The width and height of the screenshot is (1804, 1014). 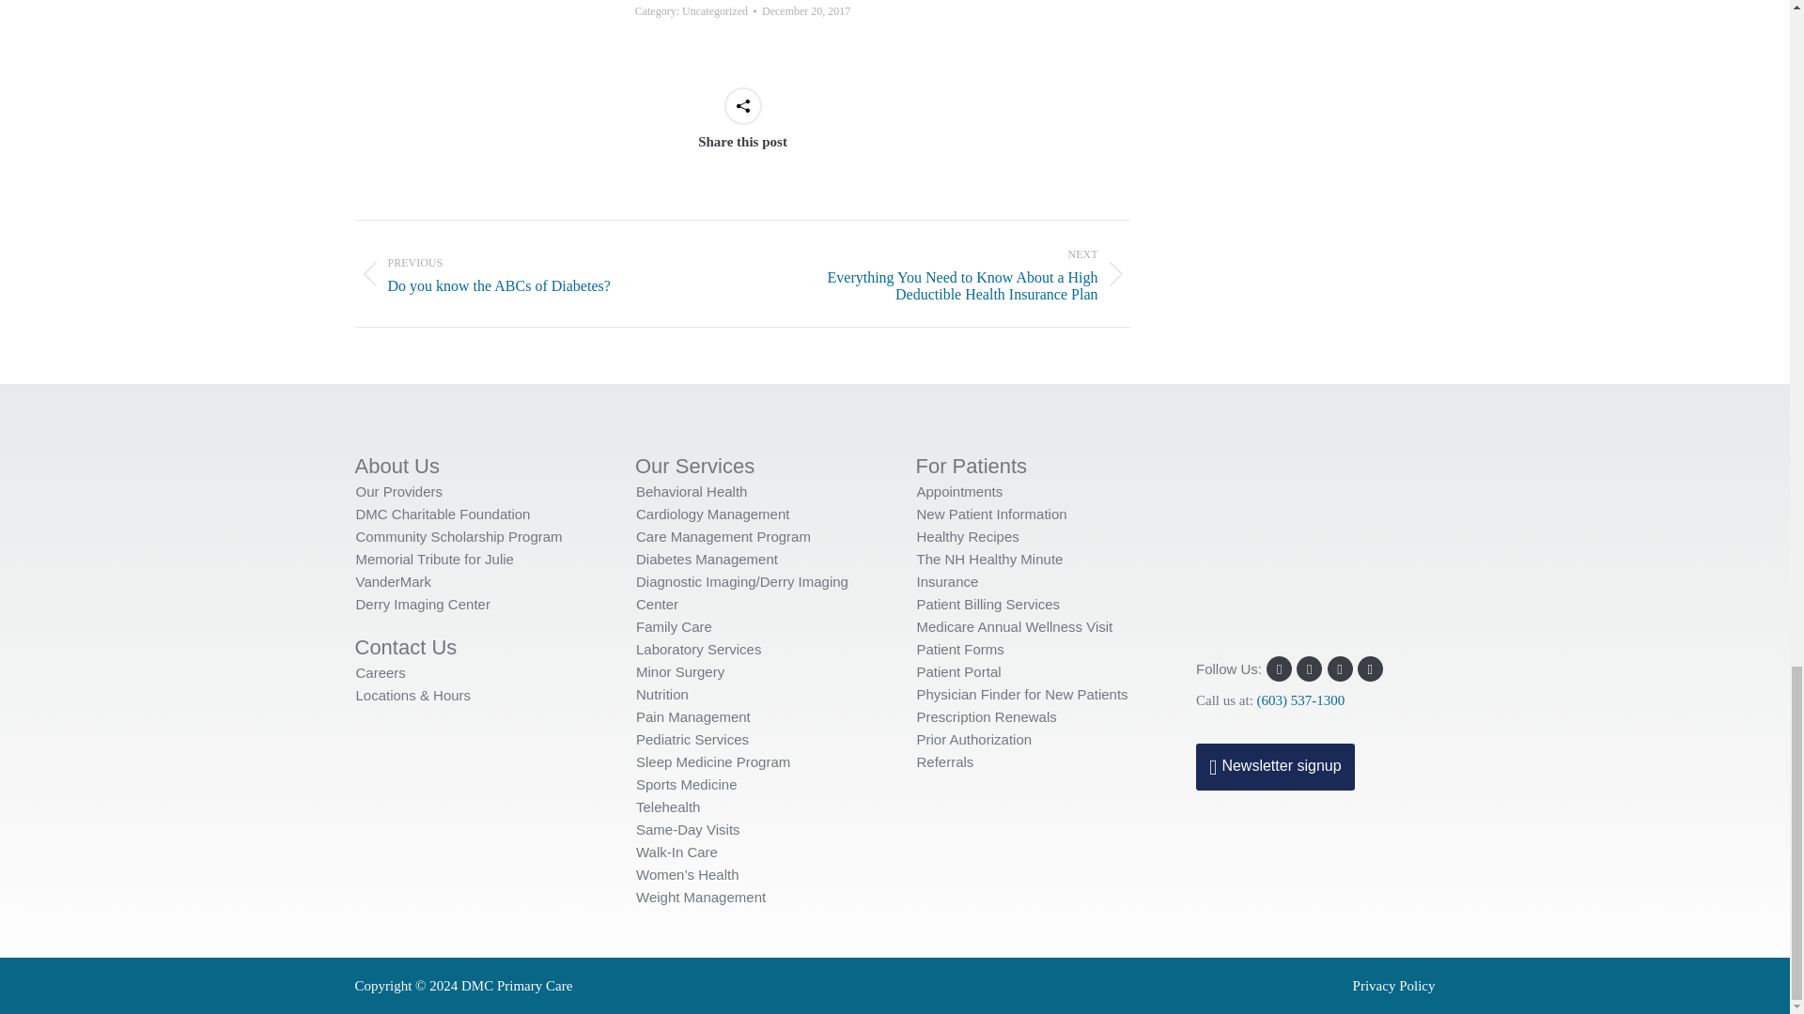 I want to click on 9:27 pm, so click(x=805, y=11).